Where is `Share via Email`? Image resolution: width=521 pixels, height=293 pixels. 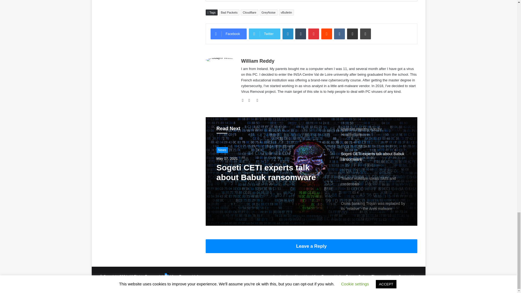
Share via Email is located at coordinates (352, 34).